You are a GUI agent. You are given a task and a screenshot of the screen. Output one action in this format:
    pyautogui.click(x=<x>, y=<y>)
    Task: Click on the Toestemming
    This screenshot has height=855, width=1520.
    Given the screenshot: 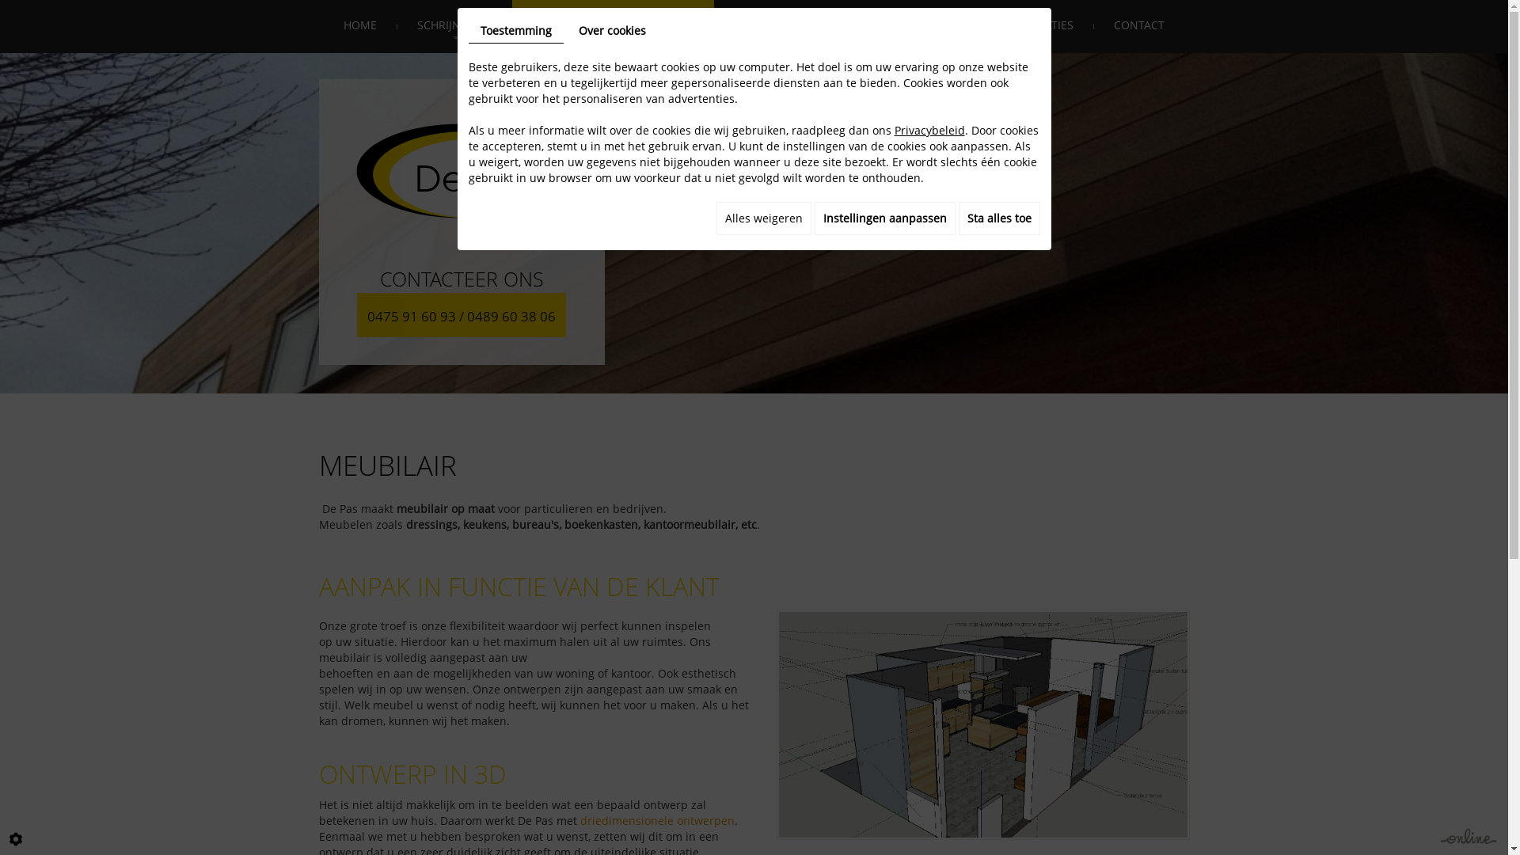 What is the action you would take?
    pyautogui.click(x=516, y=32)
    